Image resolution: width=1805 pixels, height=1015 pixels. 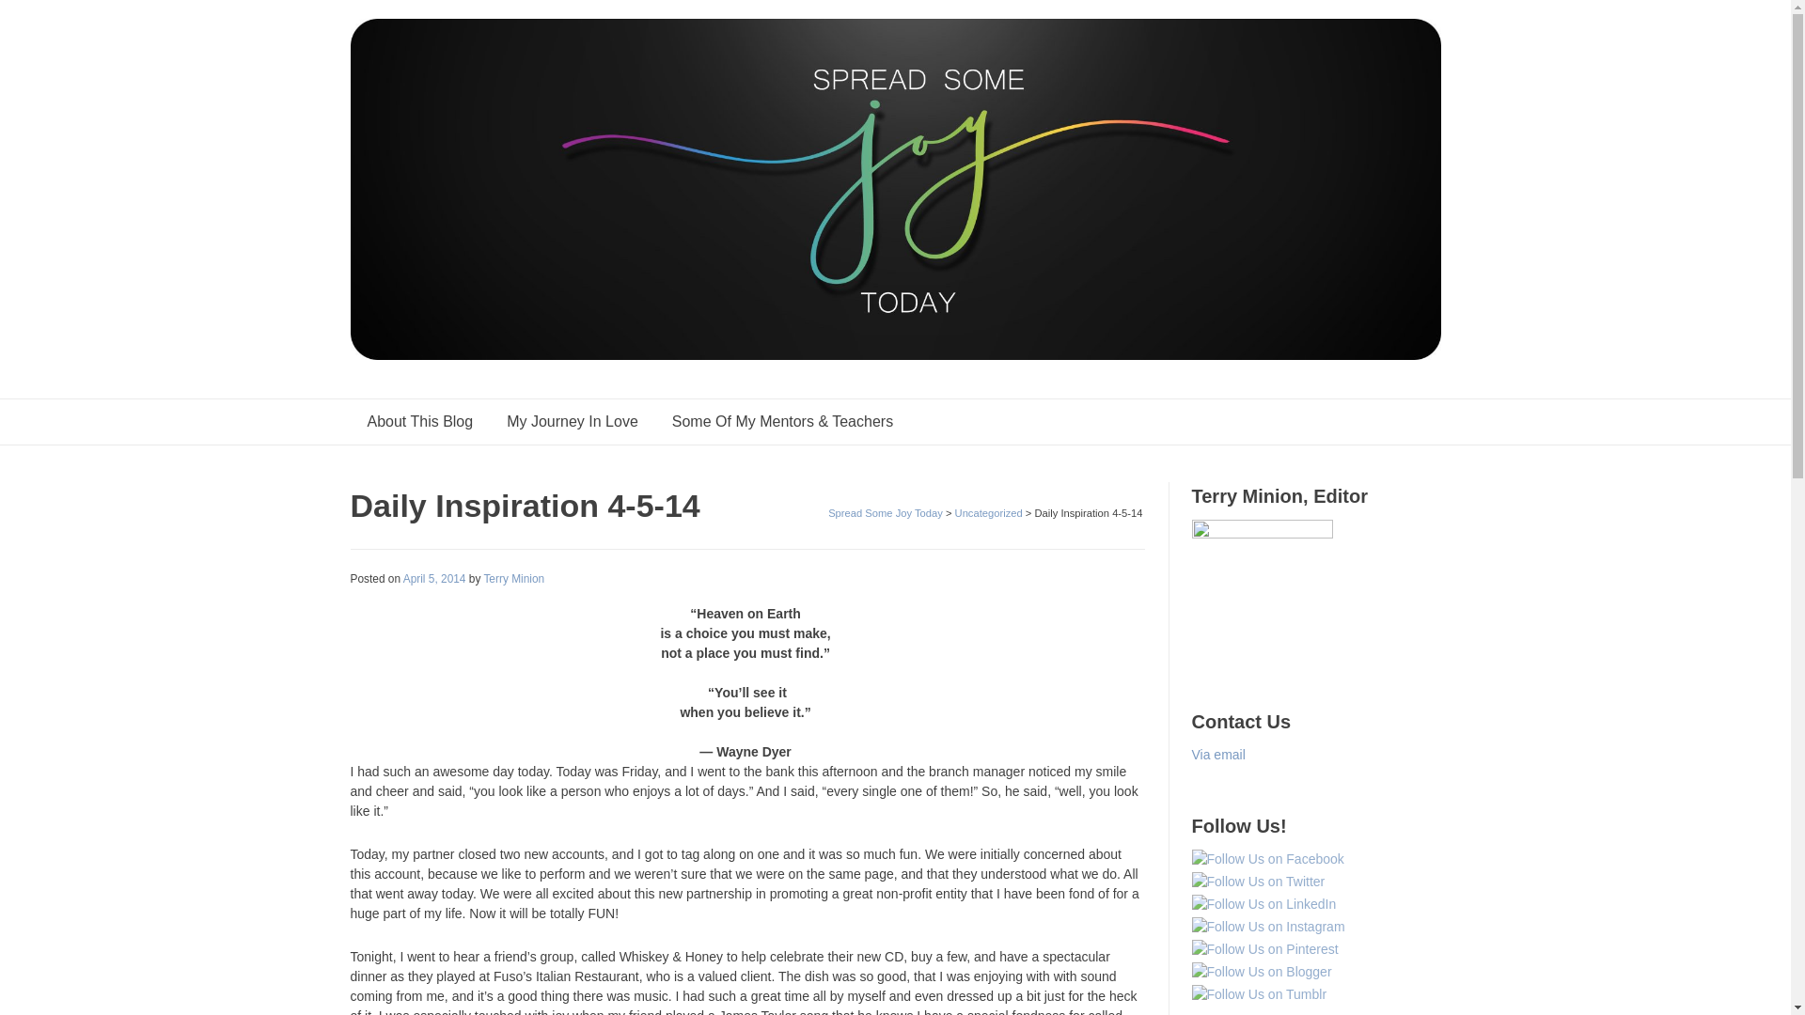 I want to click on Follow Us on LinkedIn, so click(x=1263, y=904).